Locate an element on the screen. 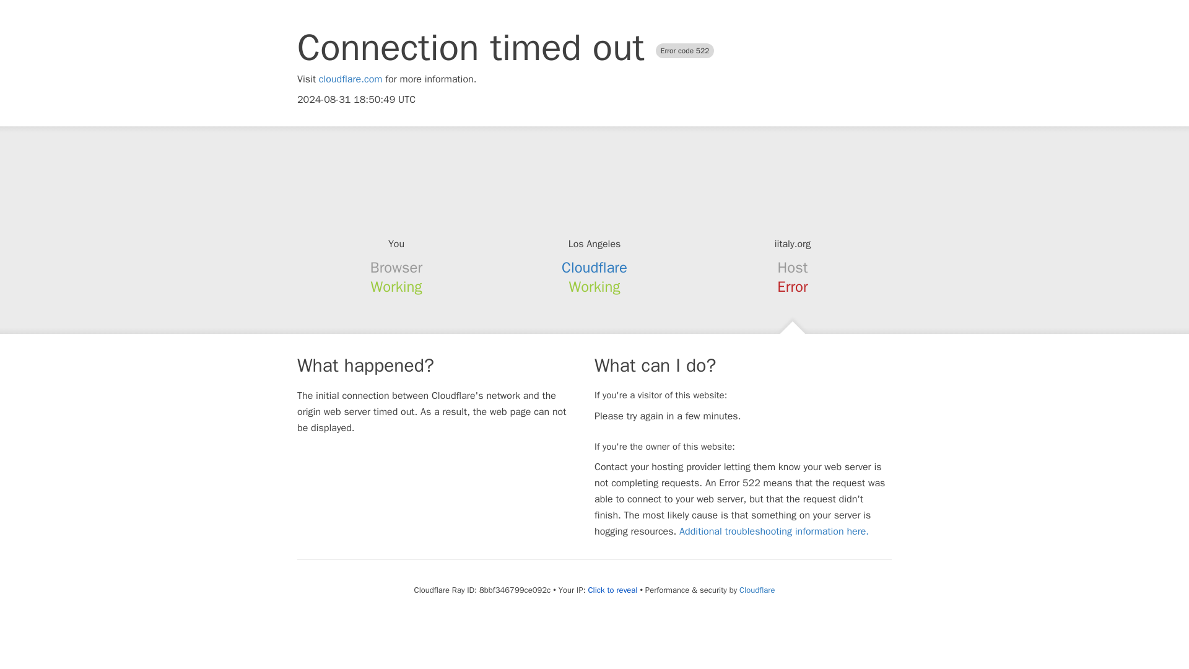 This screenshot has width=1189, height=669. Cloudflare is located at coordinates (594, 268).